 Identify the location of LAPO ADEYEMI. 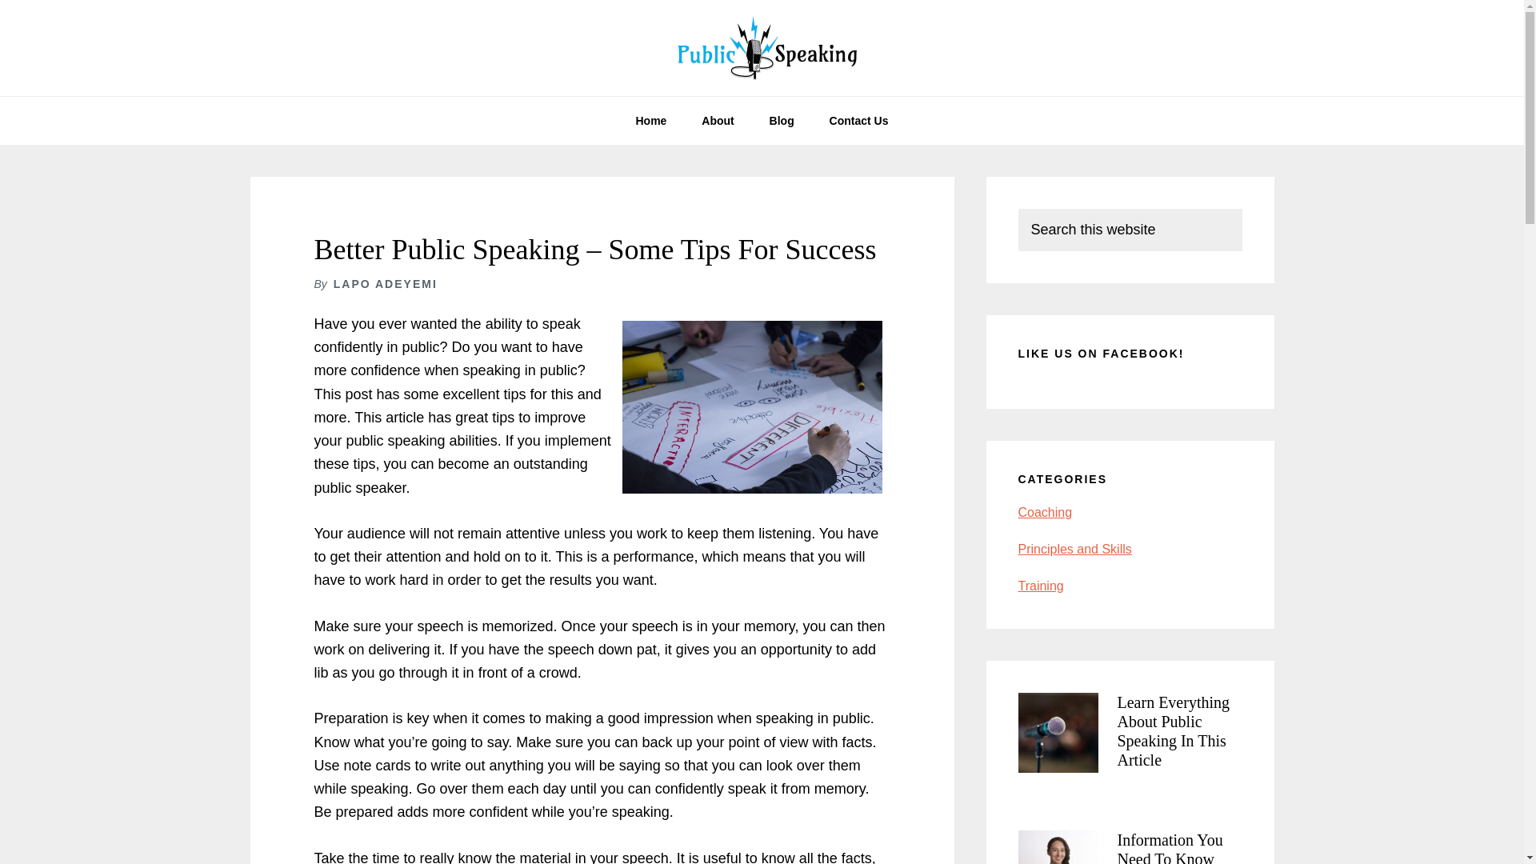
(386, 283).